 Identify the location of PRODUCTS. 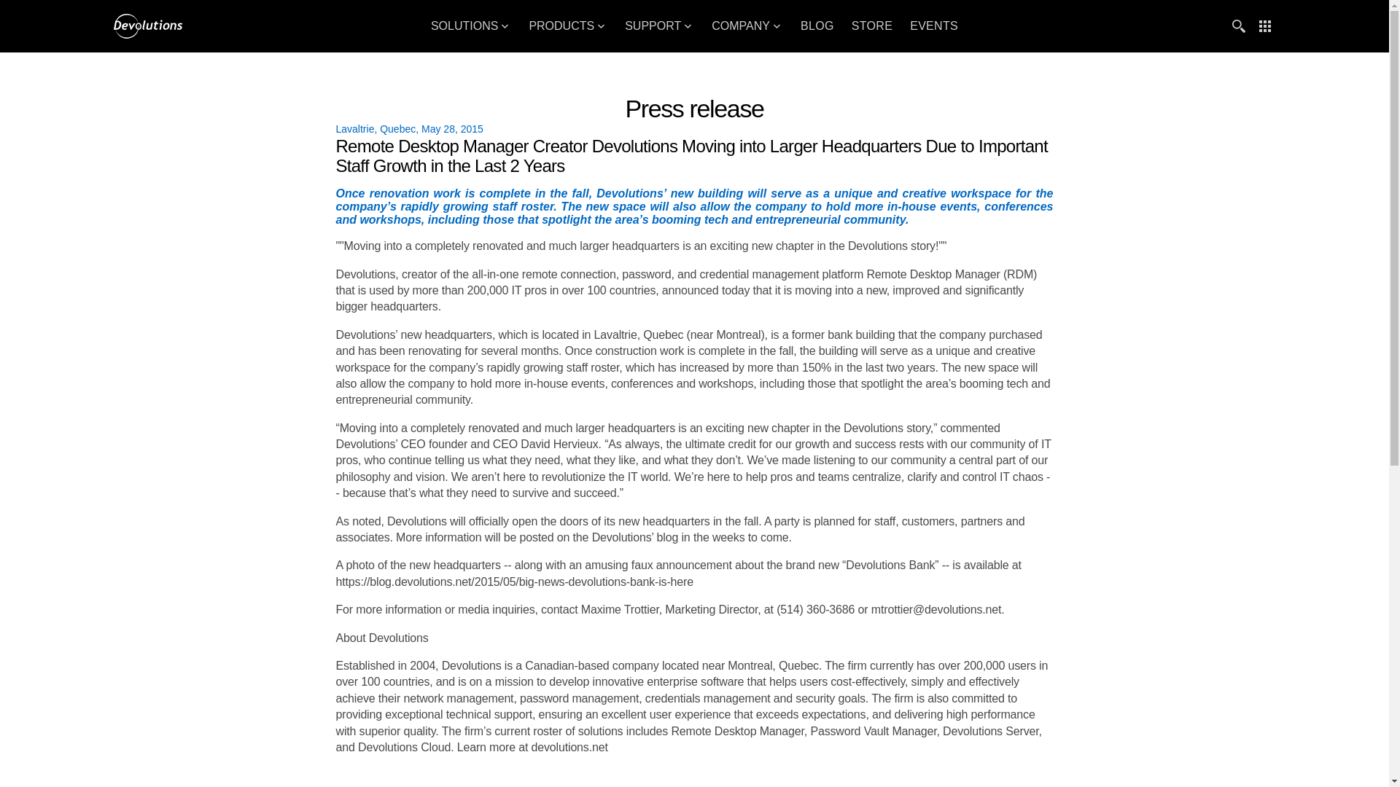
(567, 26).